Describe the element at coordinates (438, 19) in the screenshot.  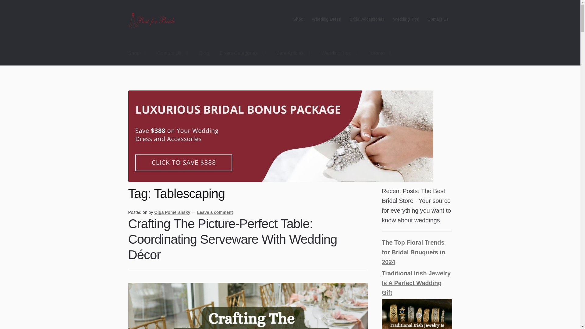
I see `Contact Us` at that location.